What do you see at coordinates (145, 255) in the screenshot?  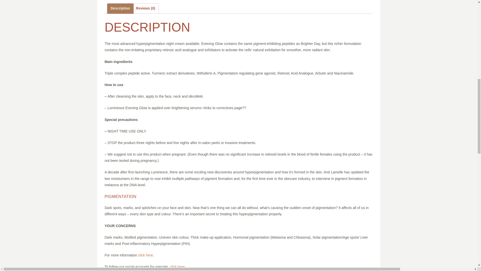 I see `click here` at bounding box center [145, 255].